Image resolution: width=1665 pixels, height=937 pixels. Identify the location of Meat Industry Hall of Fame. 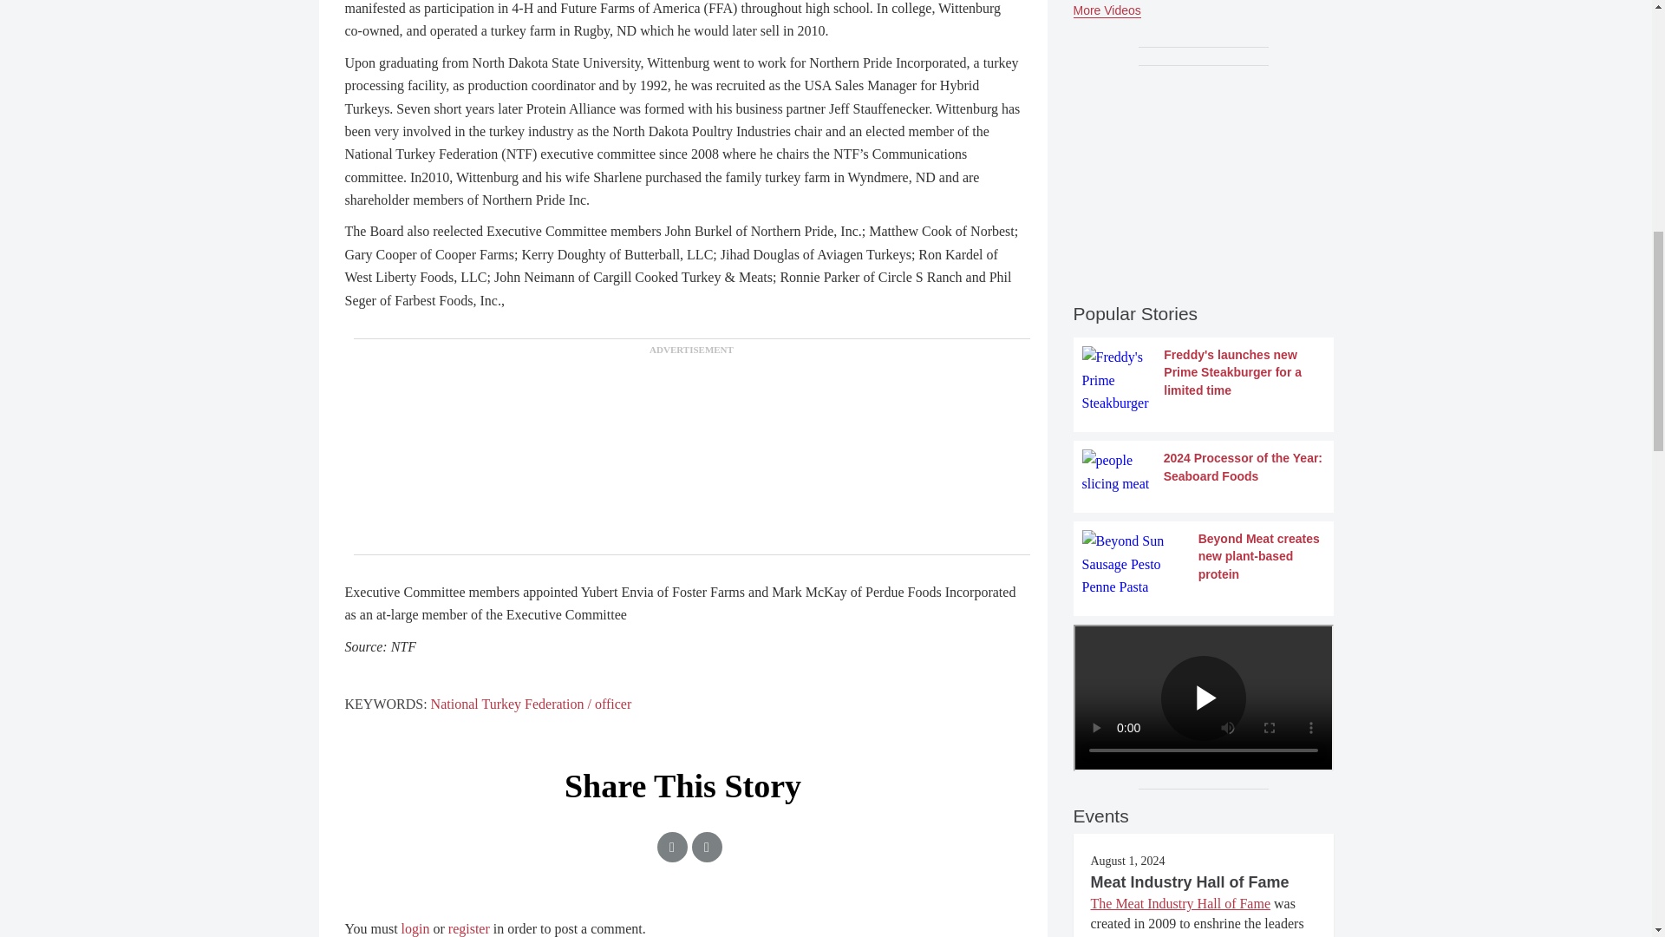
(1190, 881).